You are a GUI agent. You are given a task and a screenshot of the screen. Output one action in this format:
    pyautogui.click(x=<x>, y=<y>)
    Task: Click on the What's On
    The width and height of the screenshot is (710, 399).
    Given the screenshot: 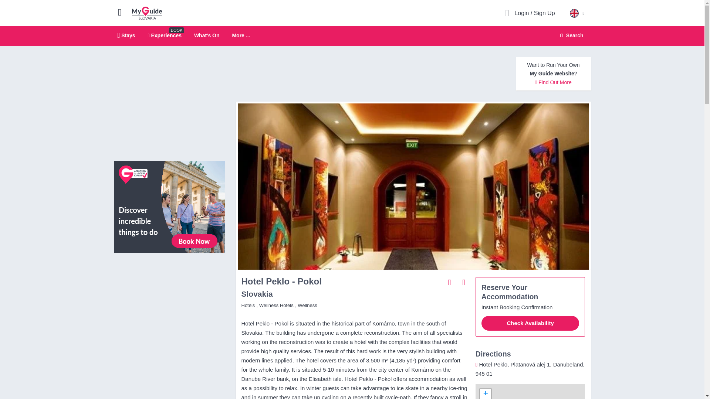 What is the action you would take?
    pyautogui.click(x=169, y=292)
    